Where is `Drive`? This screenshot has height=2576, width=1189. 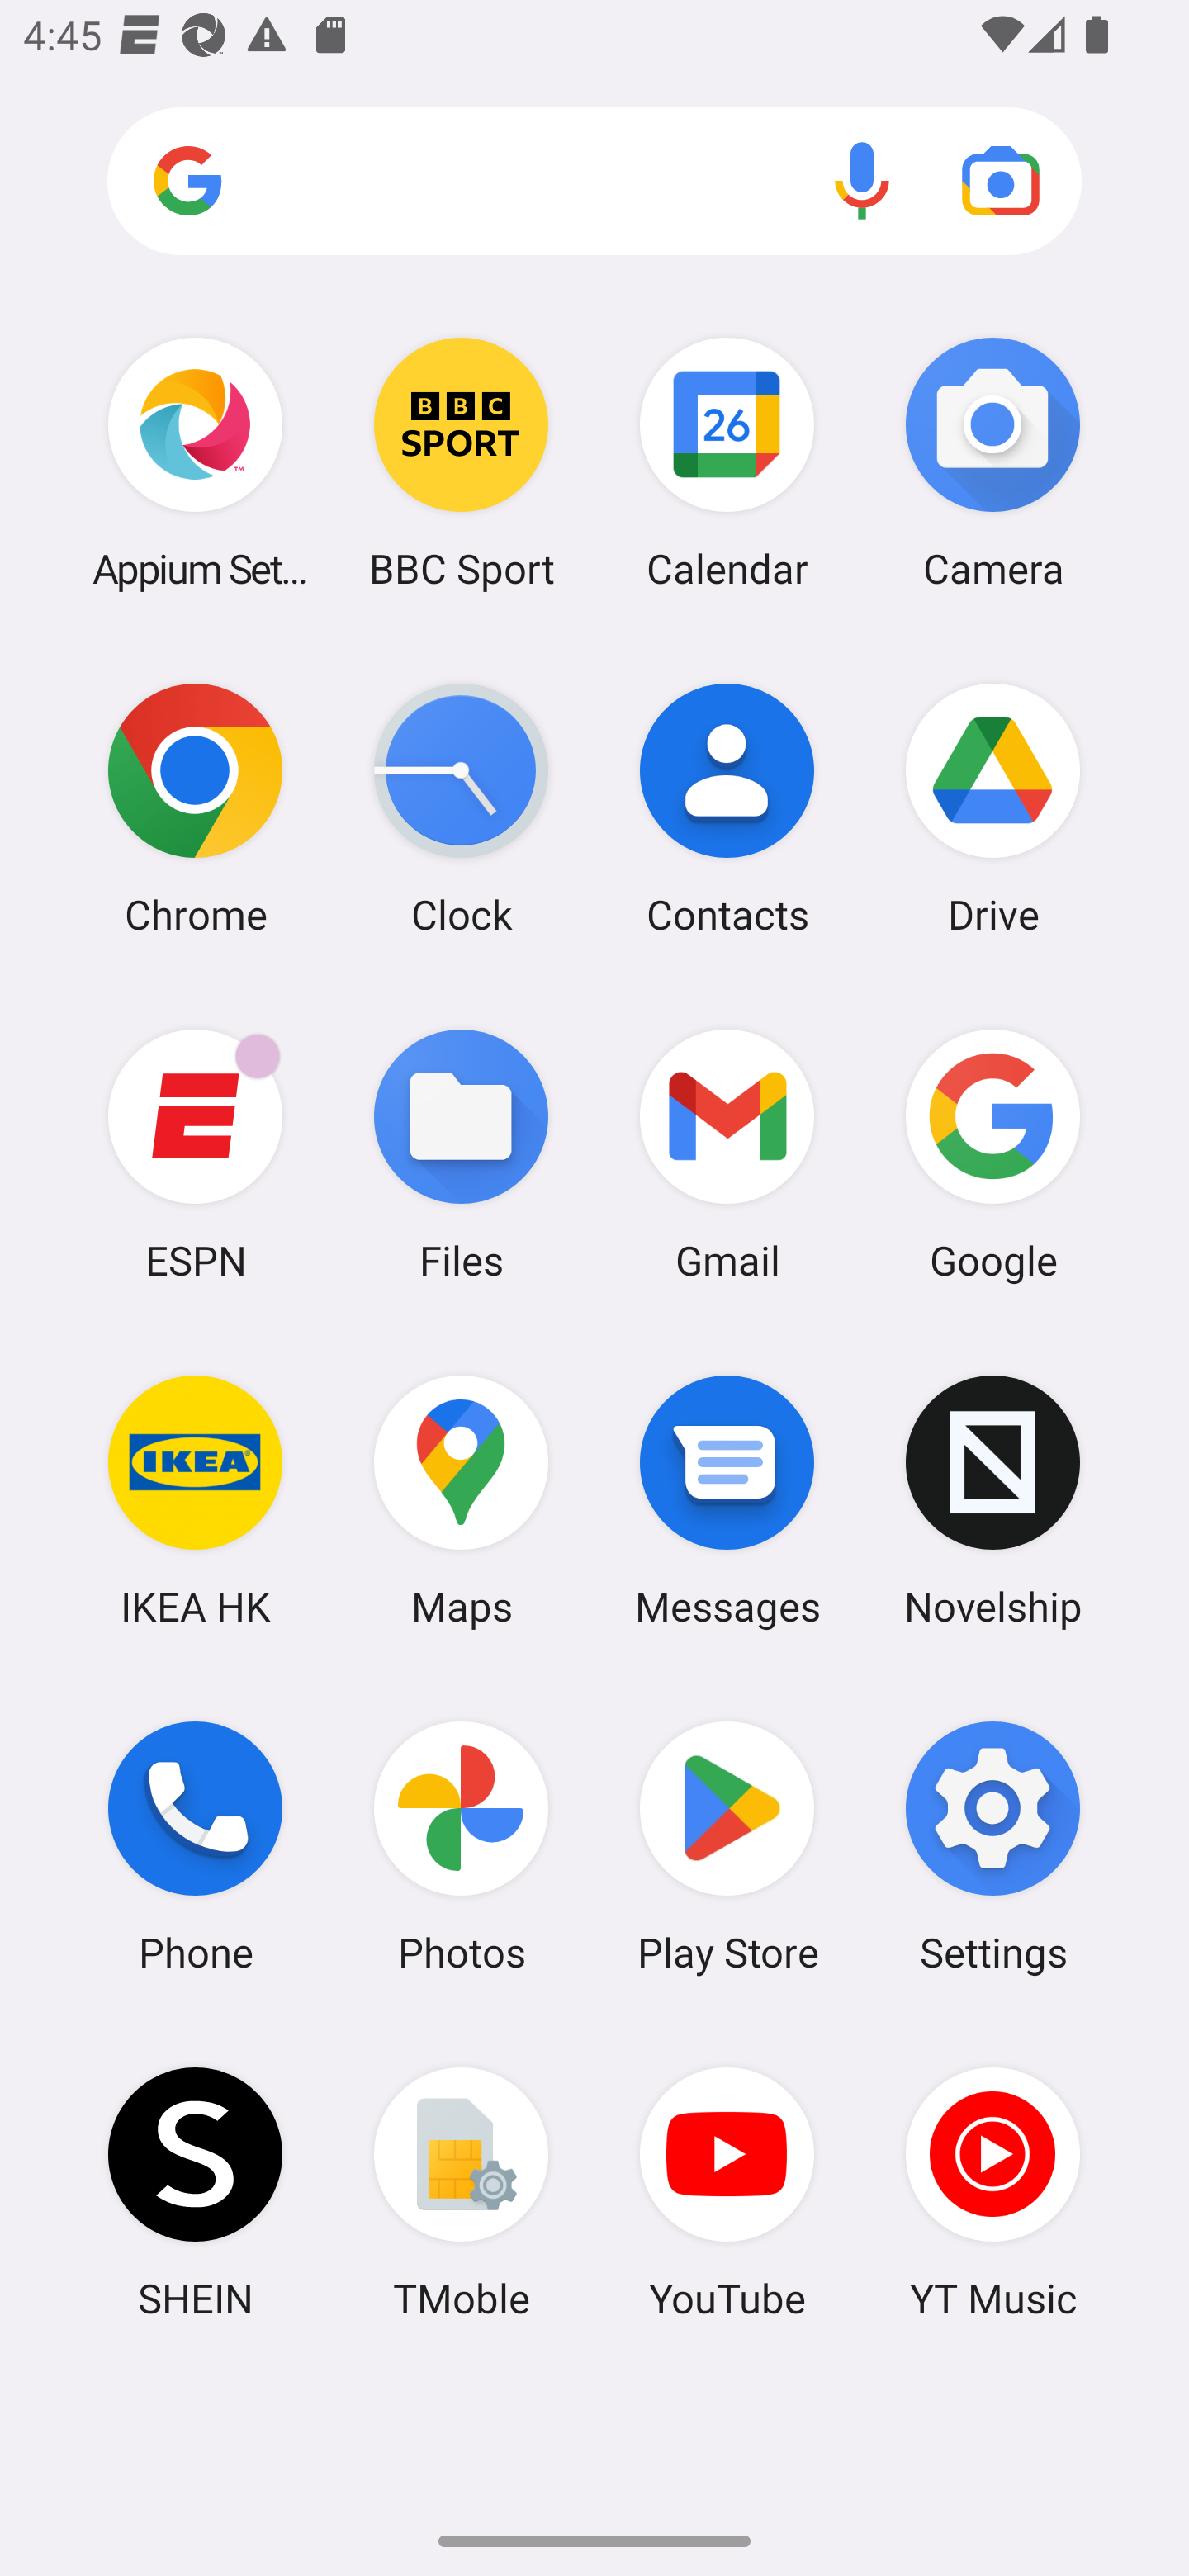
Drive is located at coordinates (992, 808).